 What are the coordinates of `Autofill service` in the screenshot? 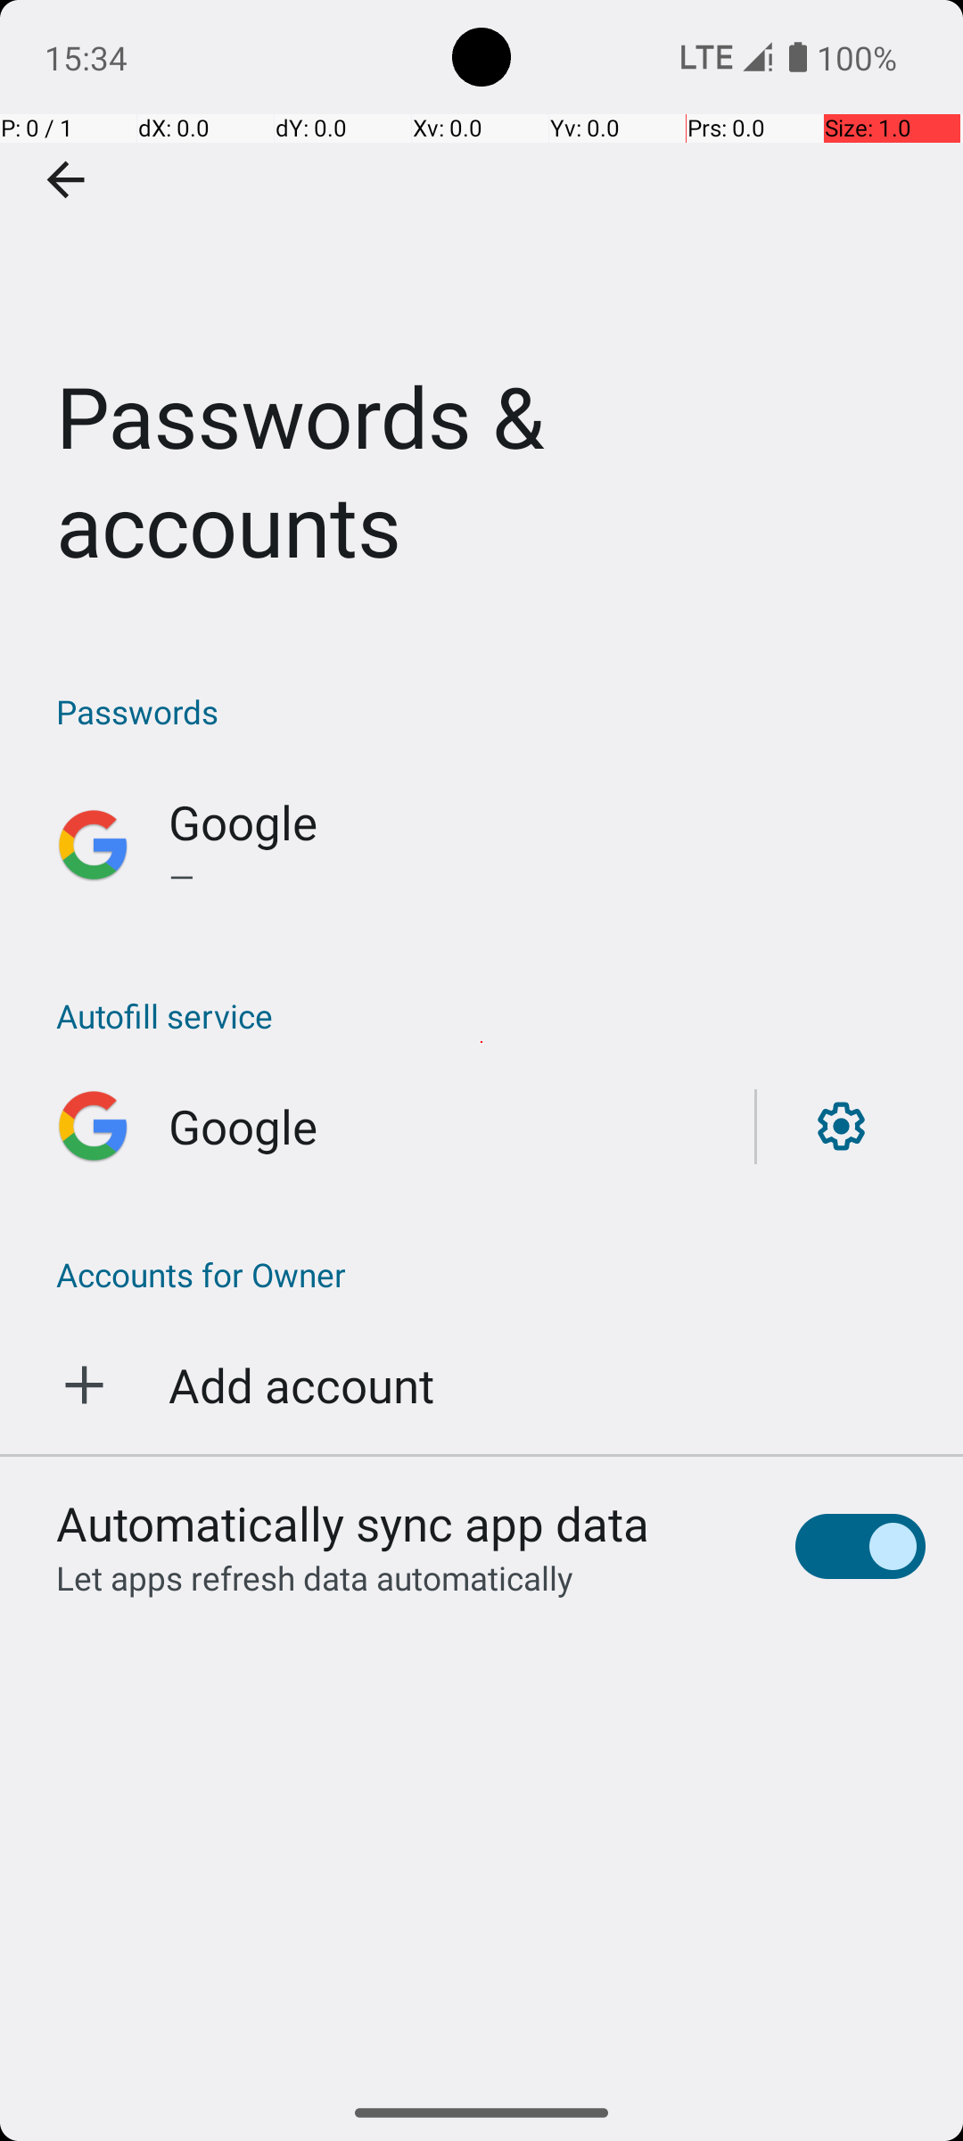 It's located at (490, 1015).